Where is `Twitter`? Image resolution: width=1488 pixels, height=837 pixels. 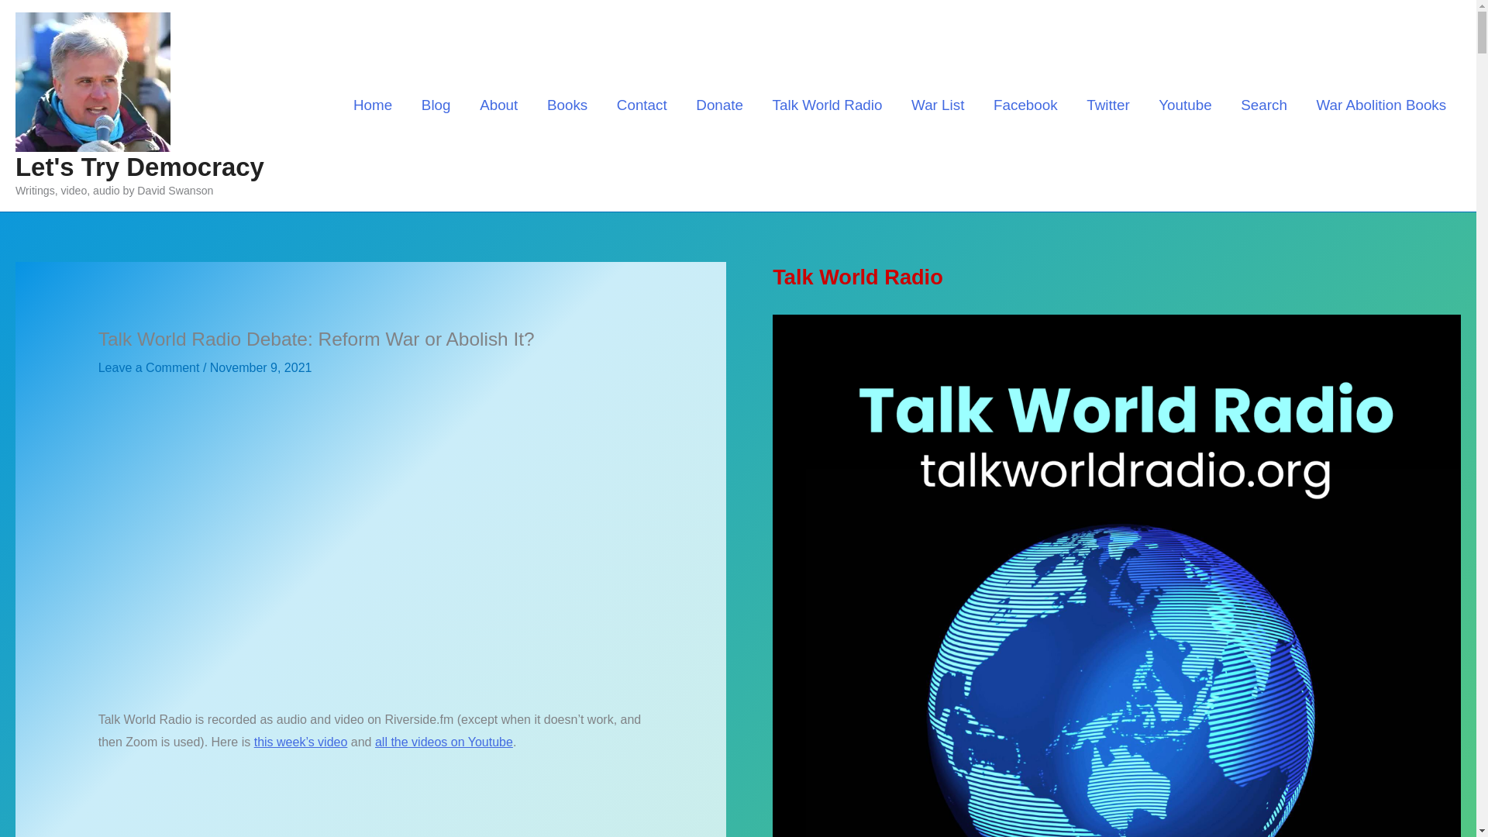
Twitter is located at coordinates (1107, 105).